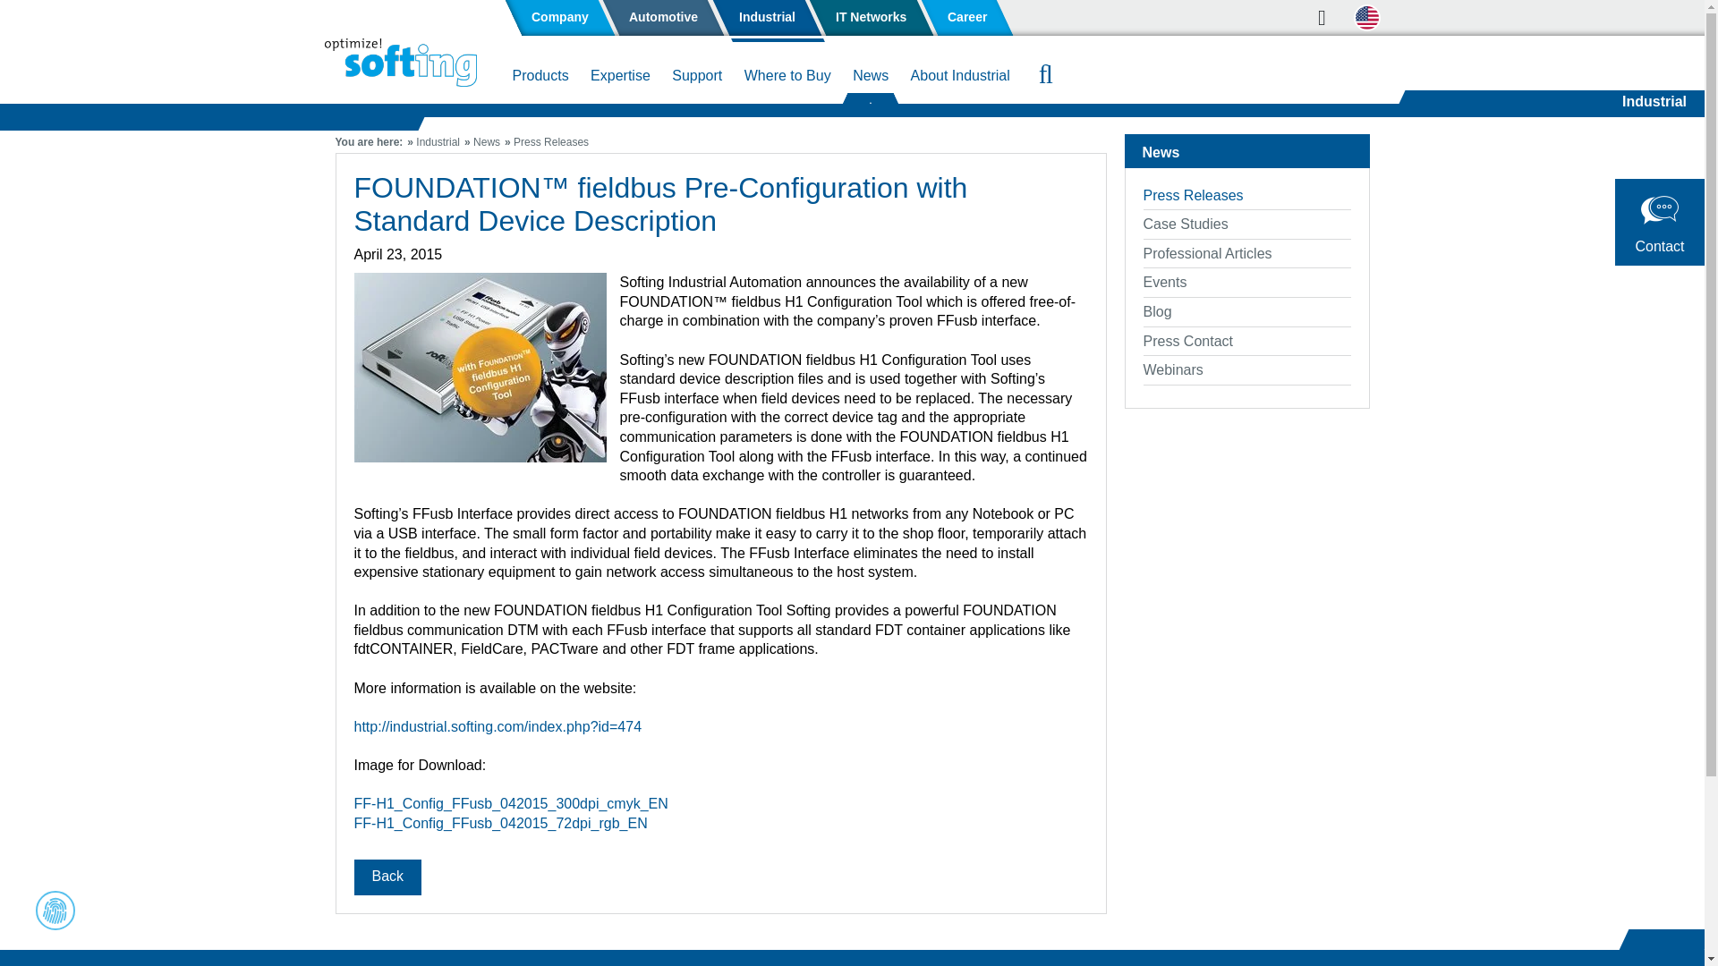 Image resolution: width=1718 pixels, height=966 pixels. Describe the element at coordinates (966, 18) in the screenshot. I see `Career` at that location.